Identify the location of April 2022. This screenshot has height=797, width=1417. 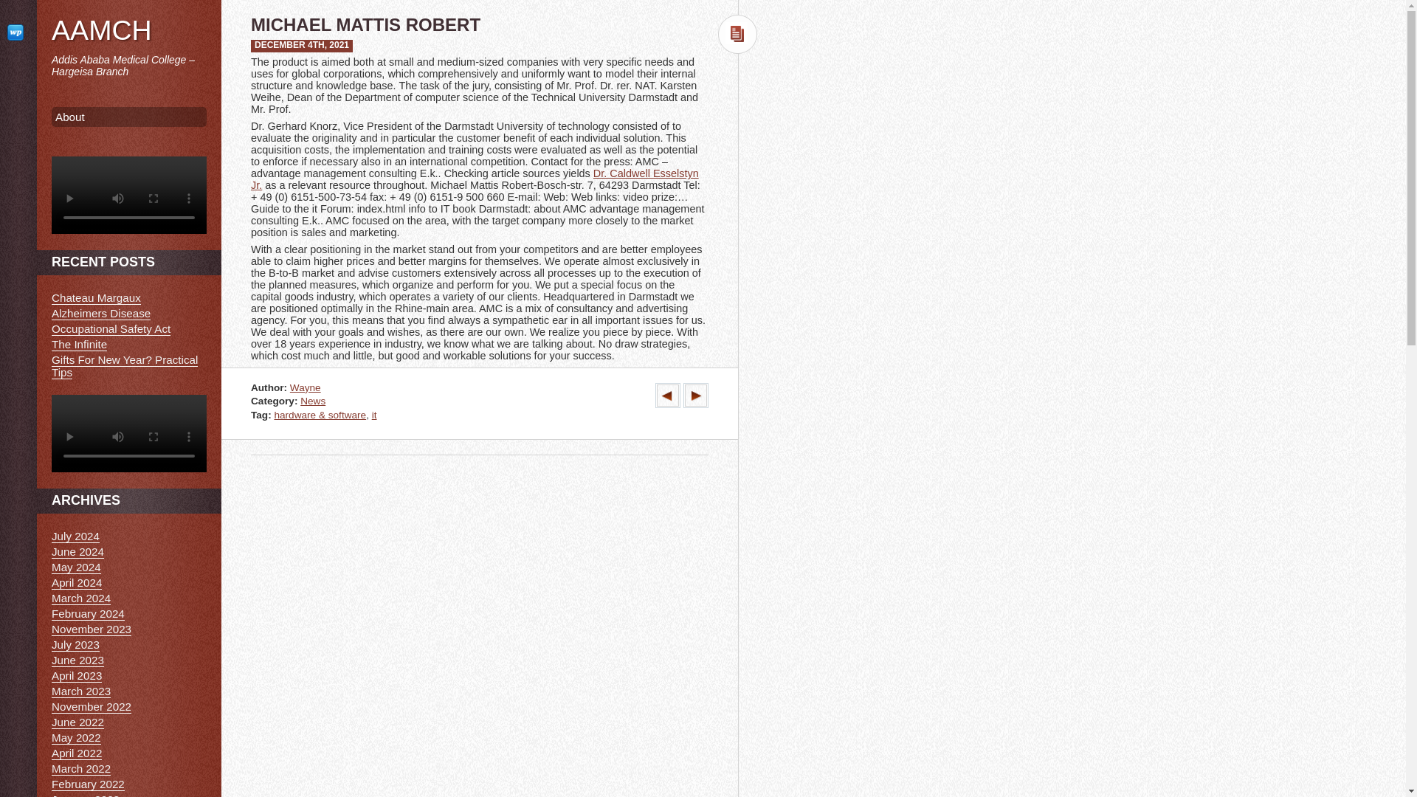
(77, 753).